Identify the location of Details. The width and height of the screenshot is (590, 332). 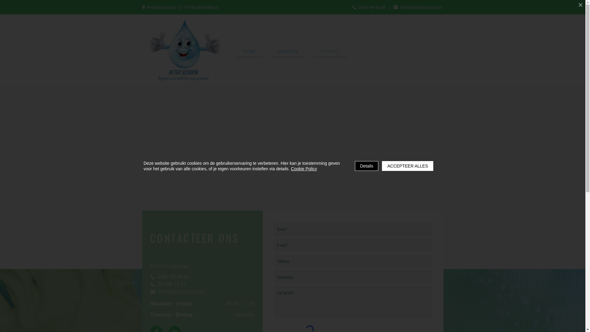
(367, 166).